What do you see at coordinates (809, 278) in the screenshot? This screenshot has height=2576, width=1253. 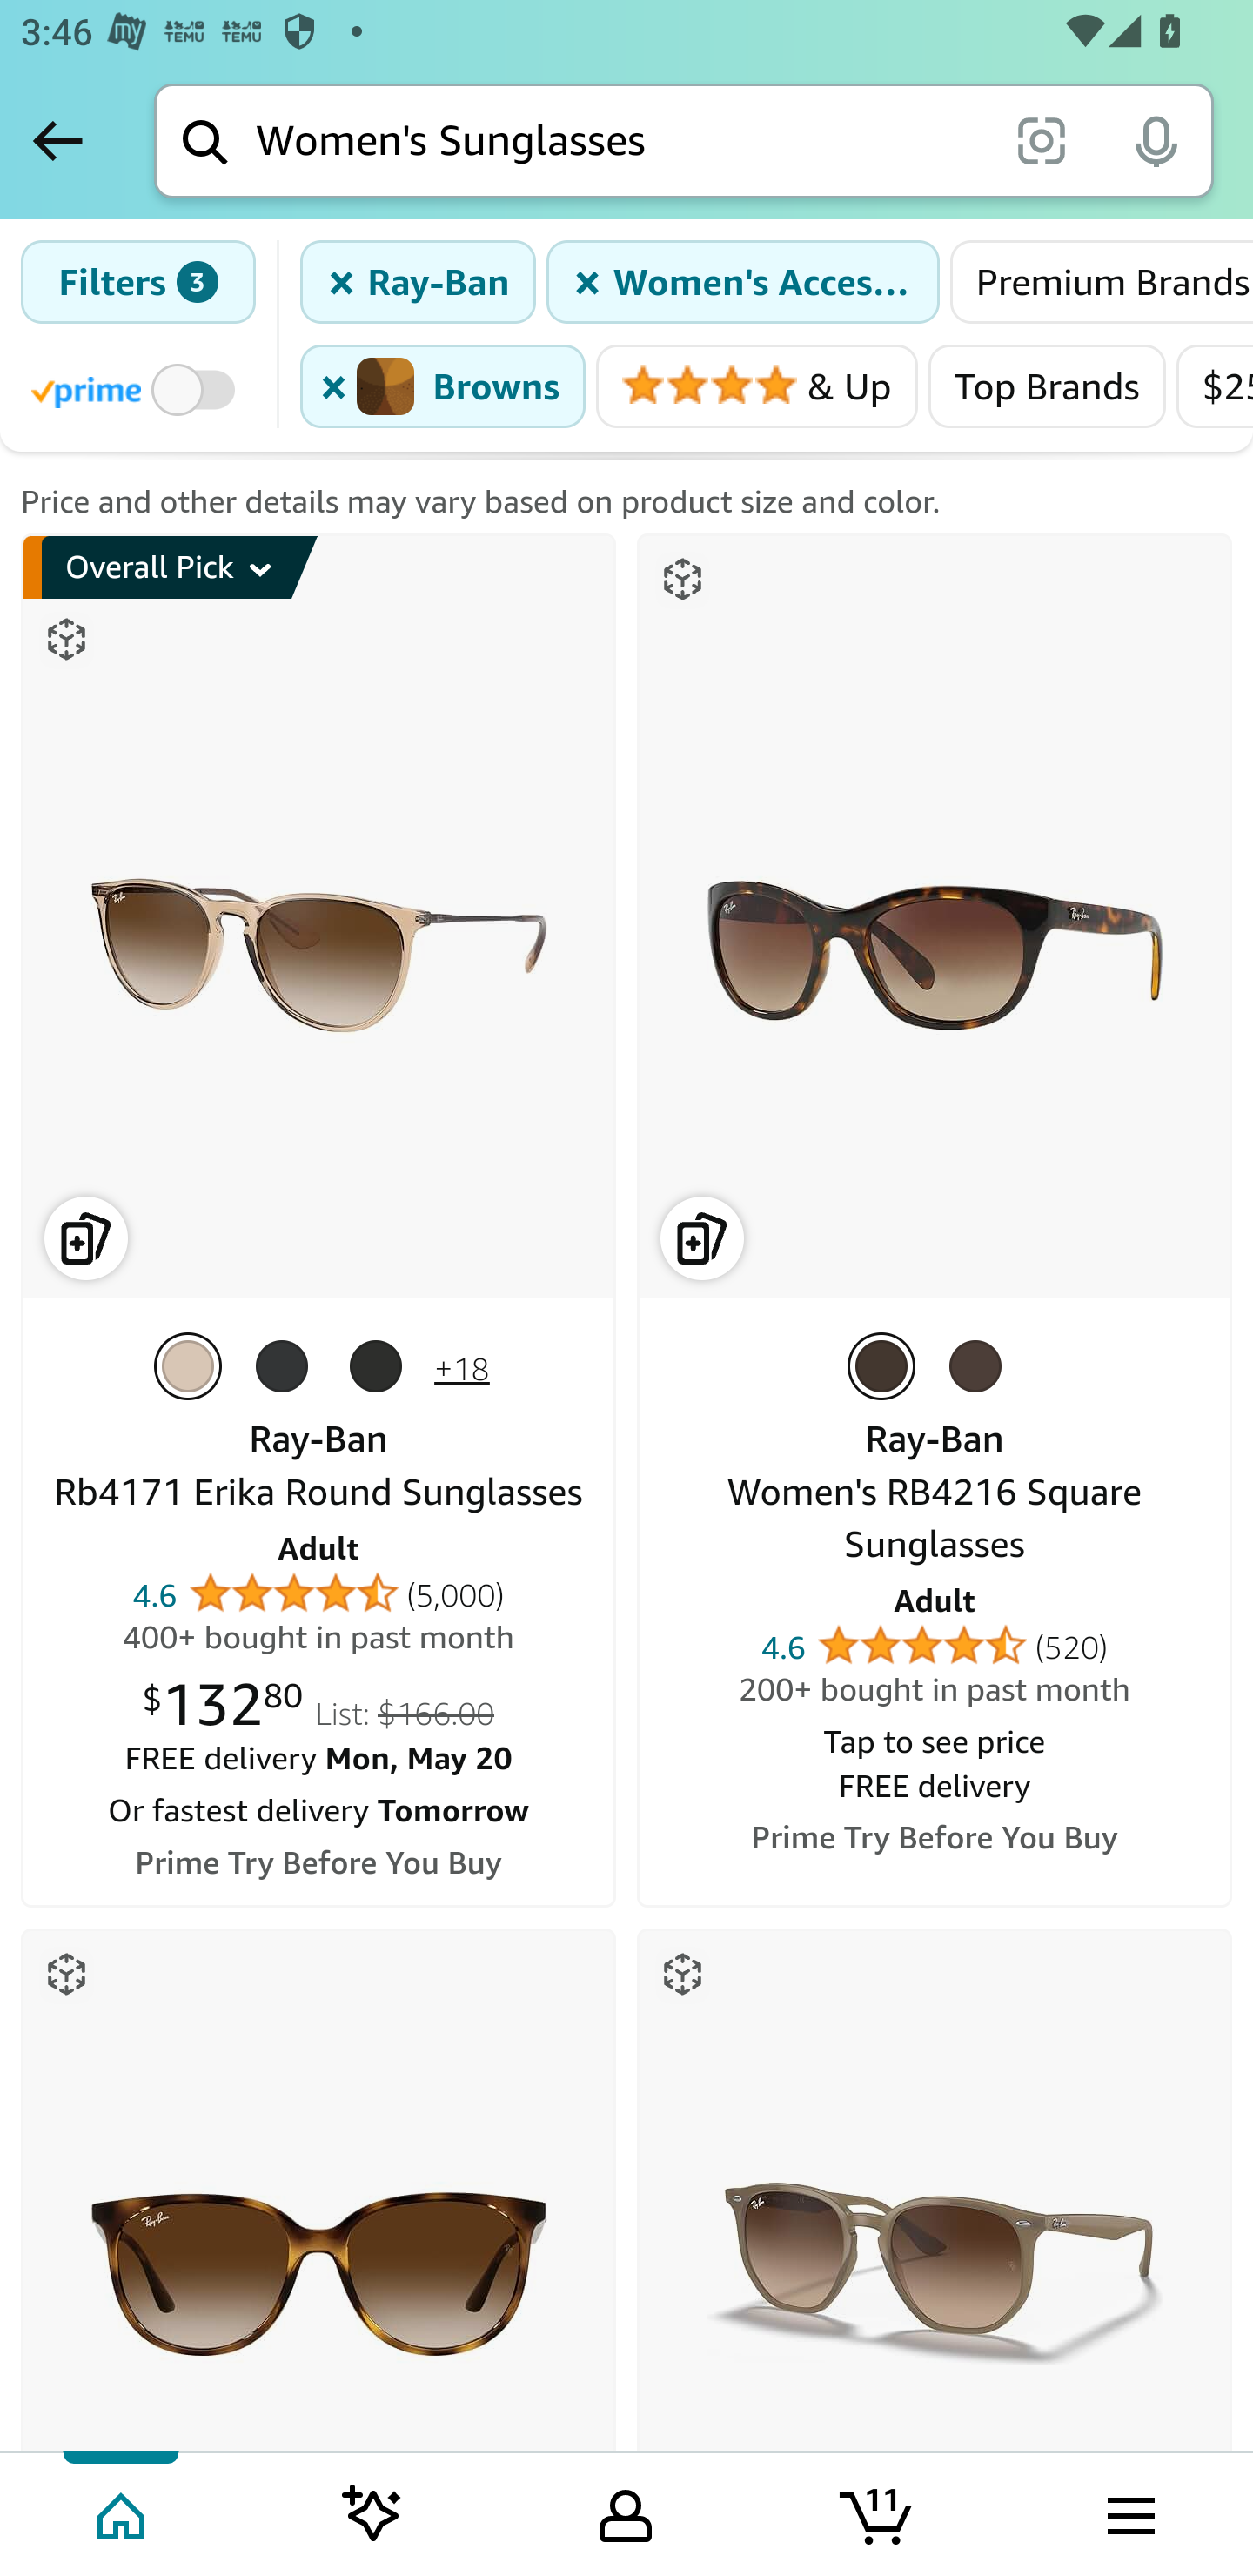 I see `2,951` at bounding box center [809, 278].